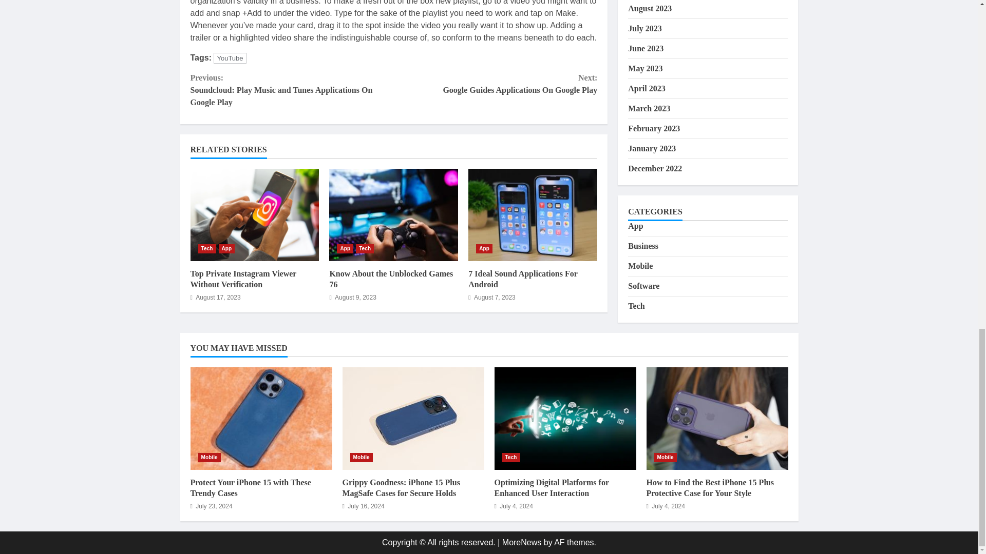  What do you see at coordinates (254, 214) in the screenshot?
I see `App` at bounding box center [254, 214].